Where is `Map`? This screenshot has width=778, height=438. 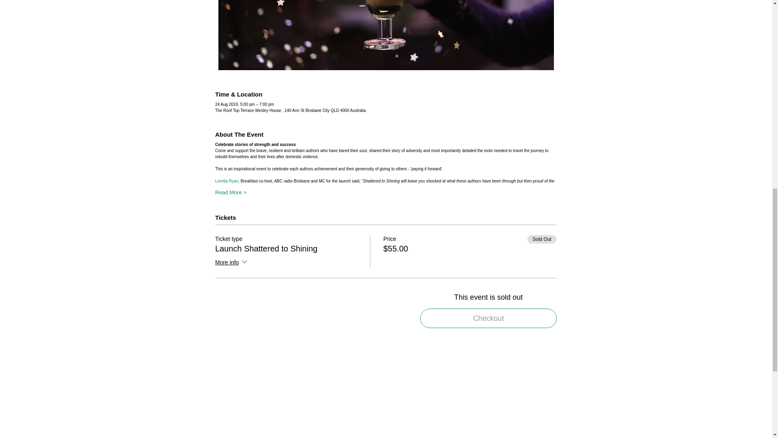
Map is located at coordinates (386, 399).